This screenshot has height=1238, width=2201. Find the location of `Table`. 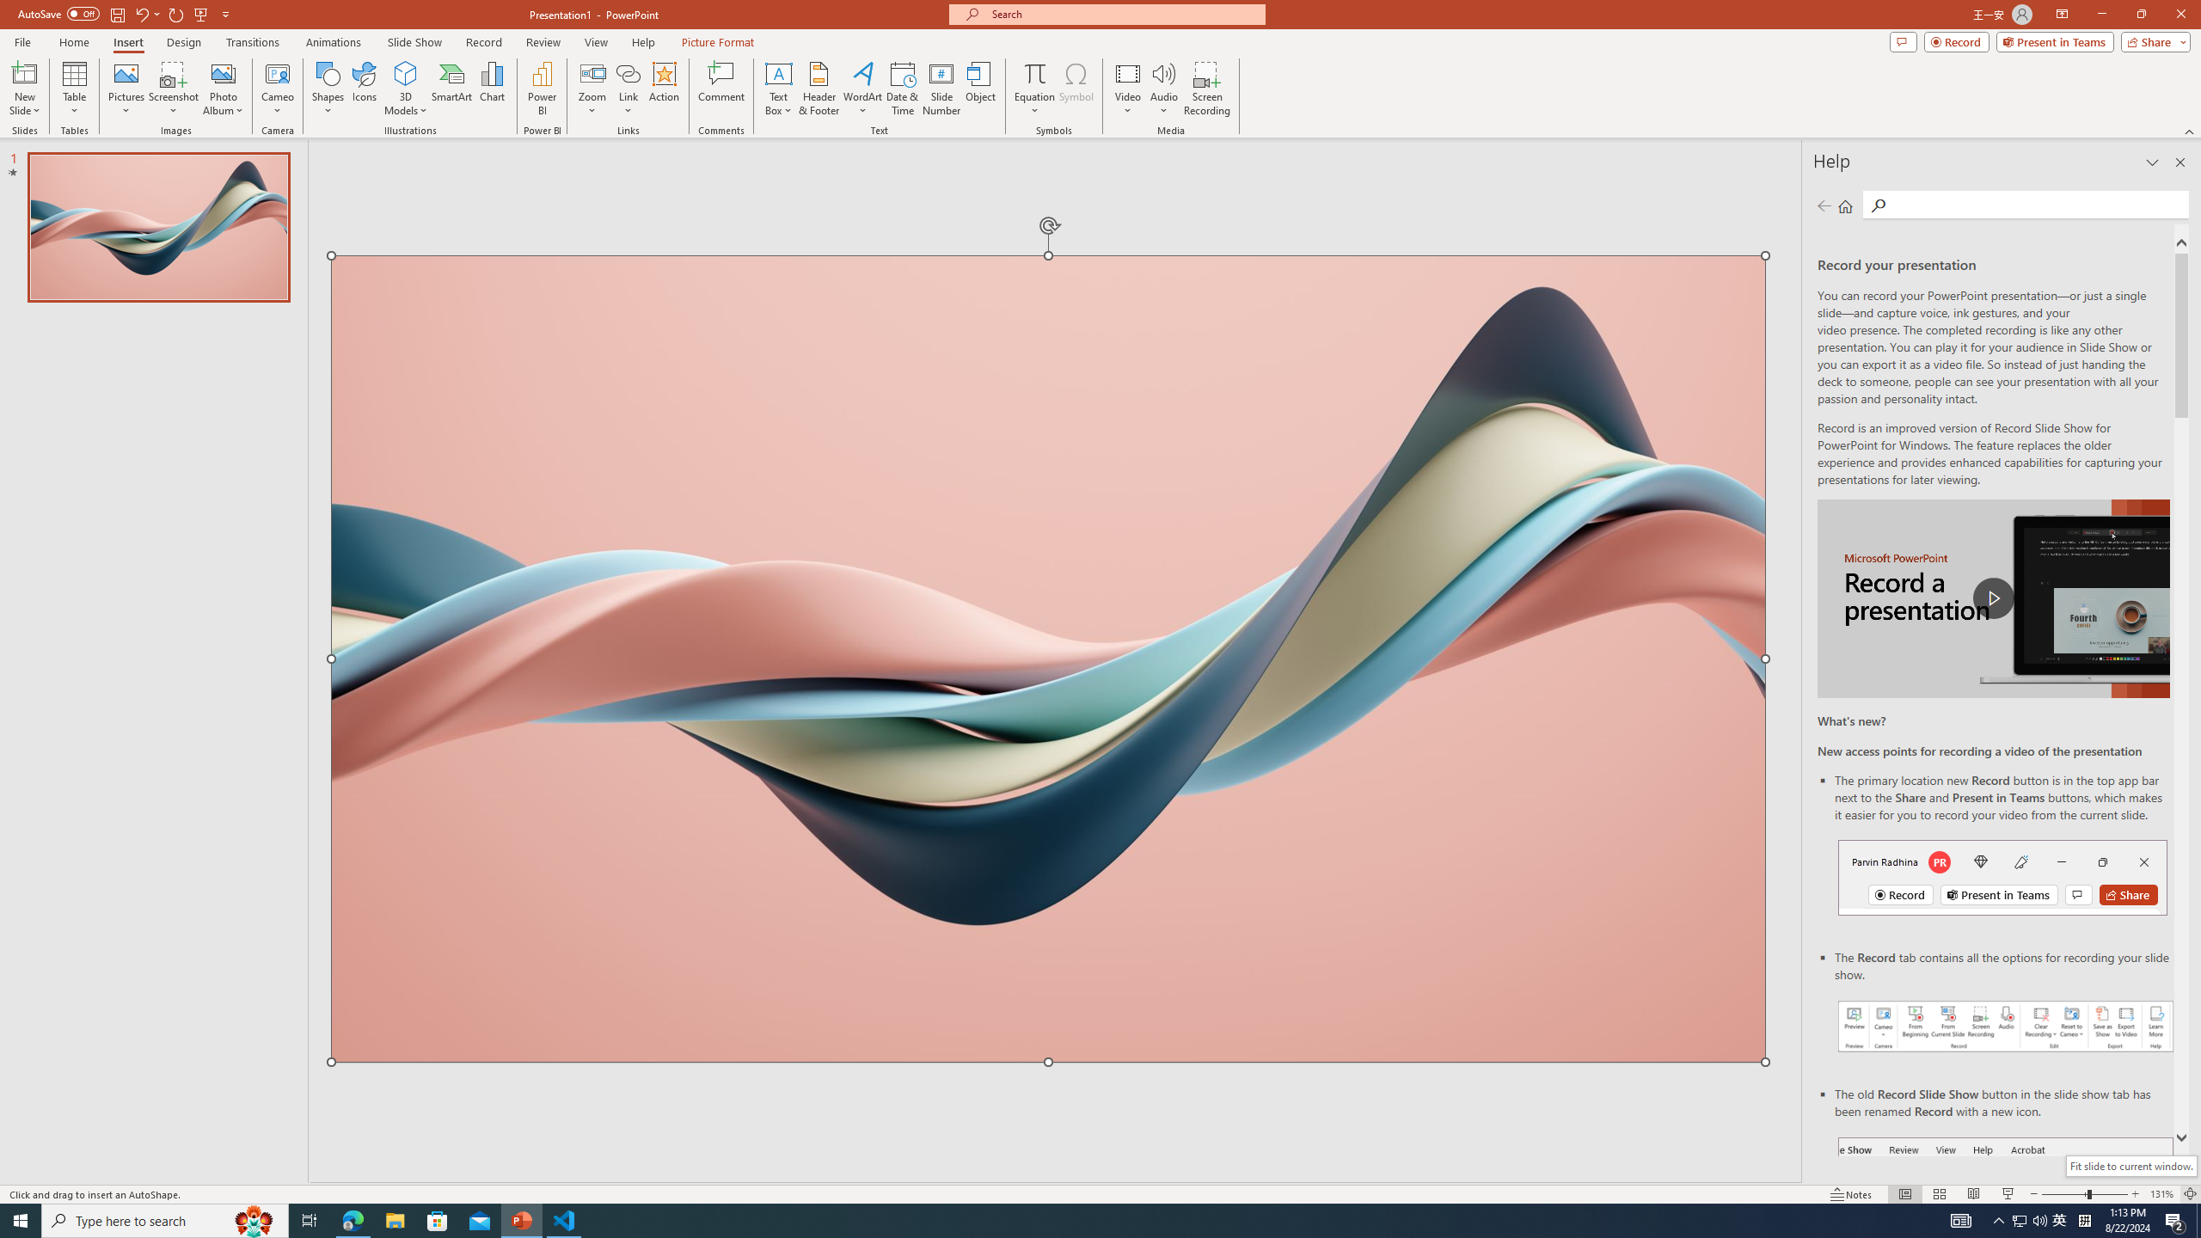

Table is located at coordinates (74, 89).